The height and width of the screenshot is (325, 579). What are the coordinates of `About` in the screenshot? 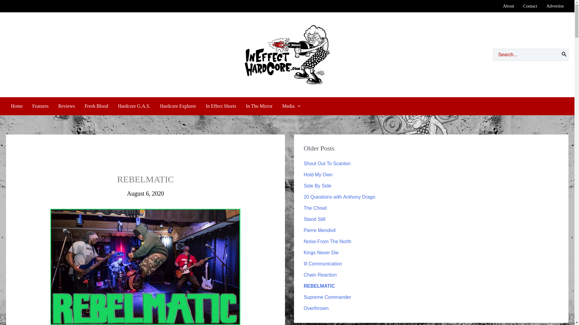 It's located at (508, 6).